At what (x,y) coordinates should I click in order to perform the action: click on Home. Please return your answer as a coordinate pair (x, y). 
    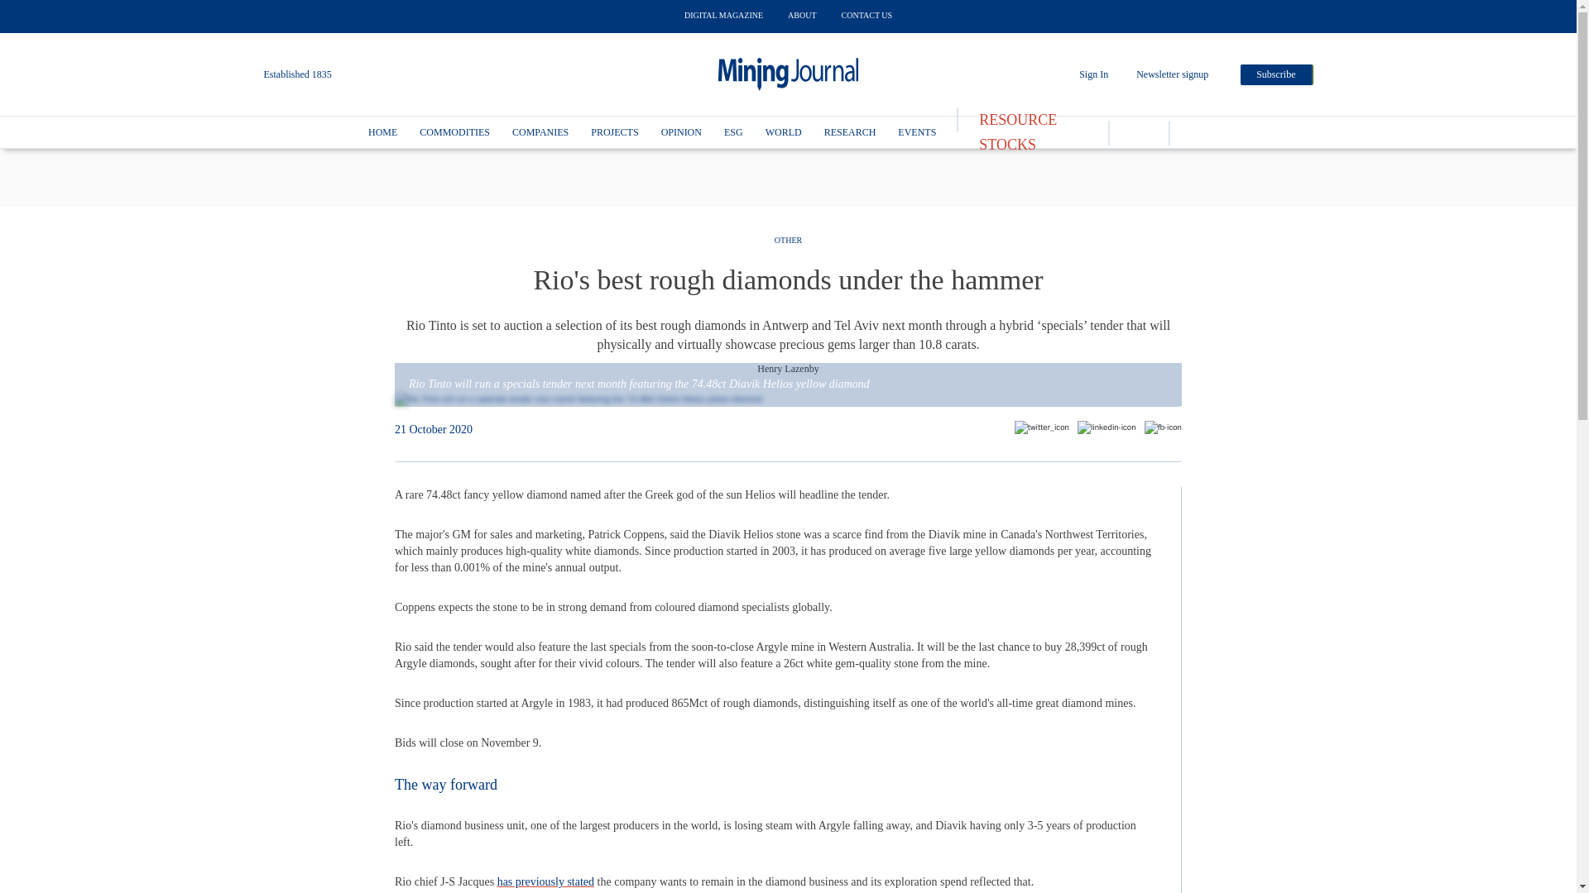
    Looking at the image, I should click on (382, 132).